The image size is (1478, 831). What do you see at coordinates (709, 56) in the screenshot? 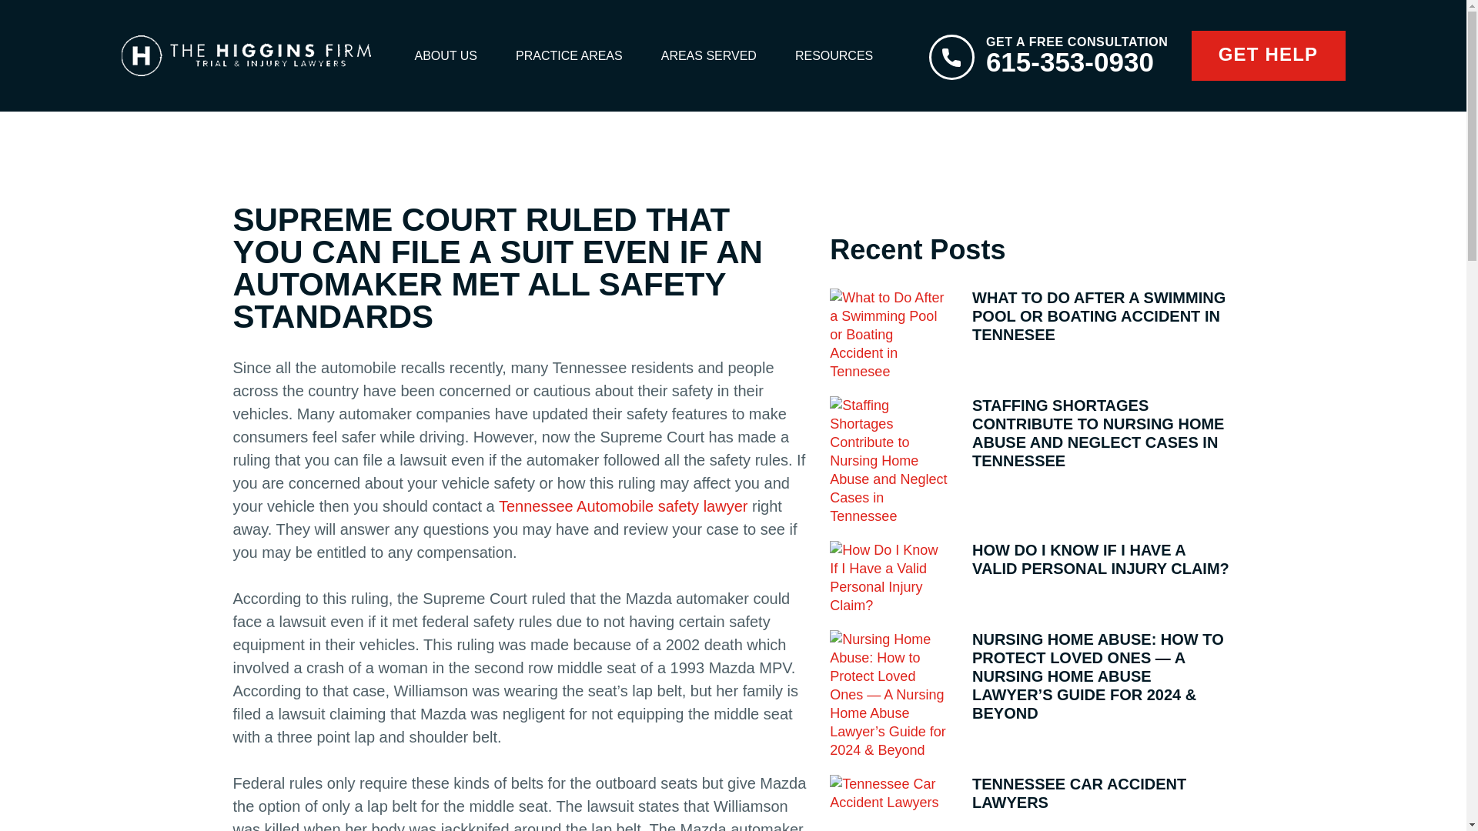
I see `AREAS SERVED` at bounding box center [709, 56].